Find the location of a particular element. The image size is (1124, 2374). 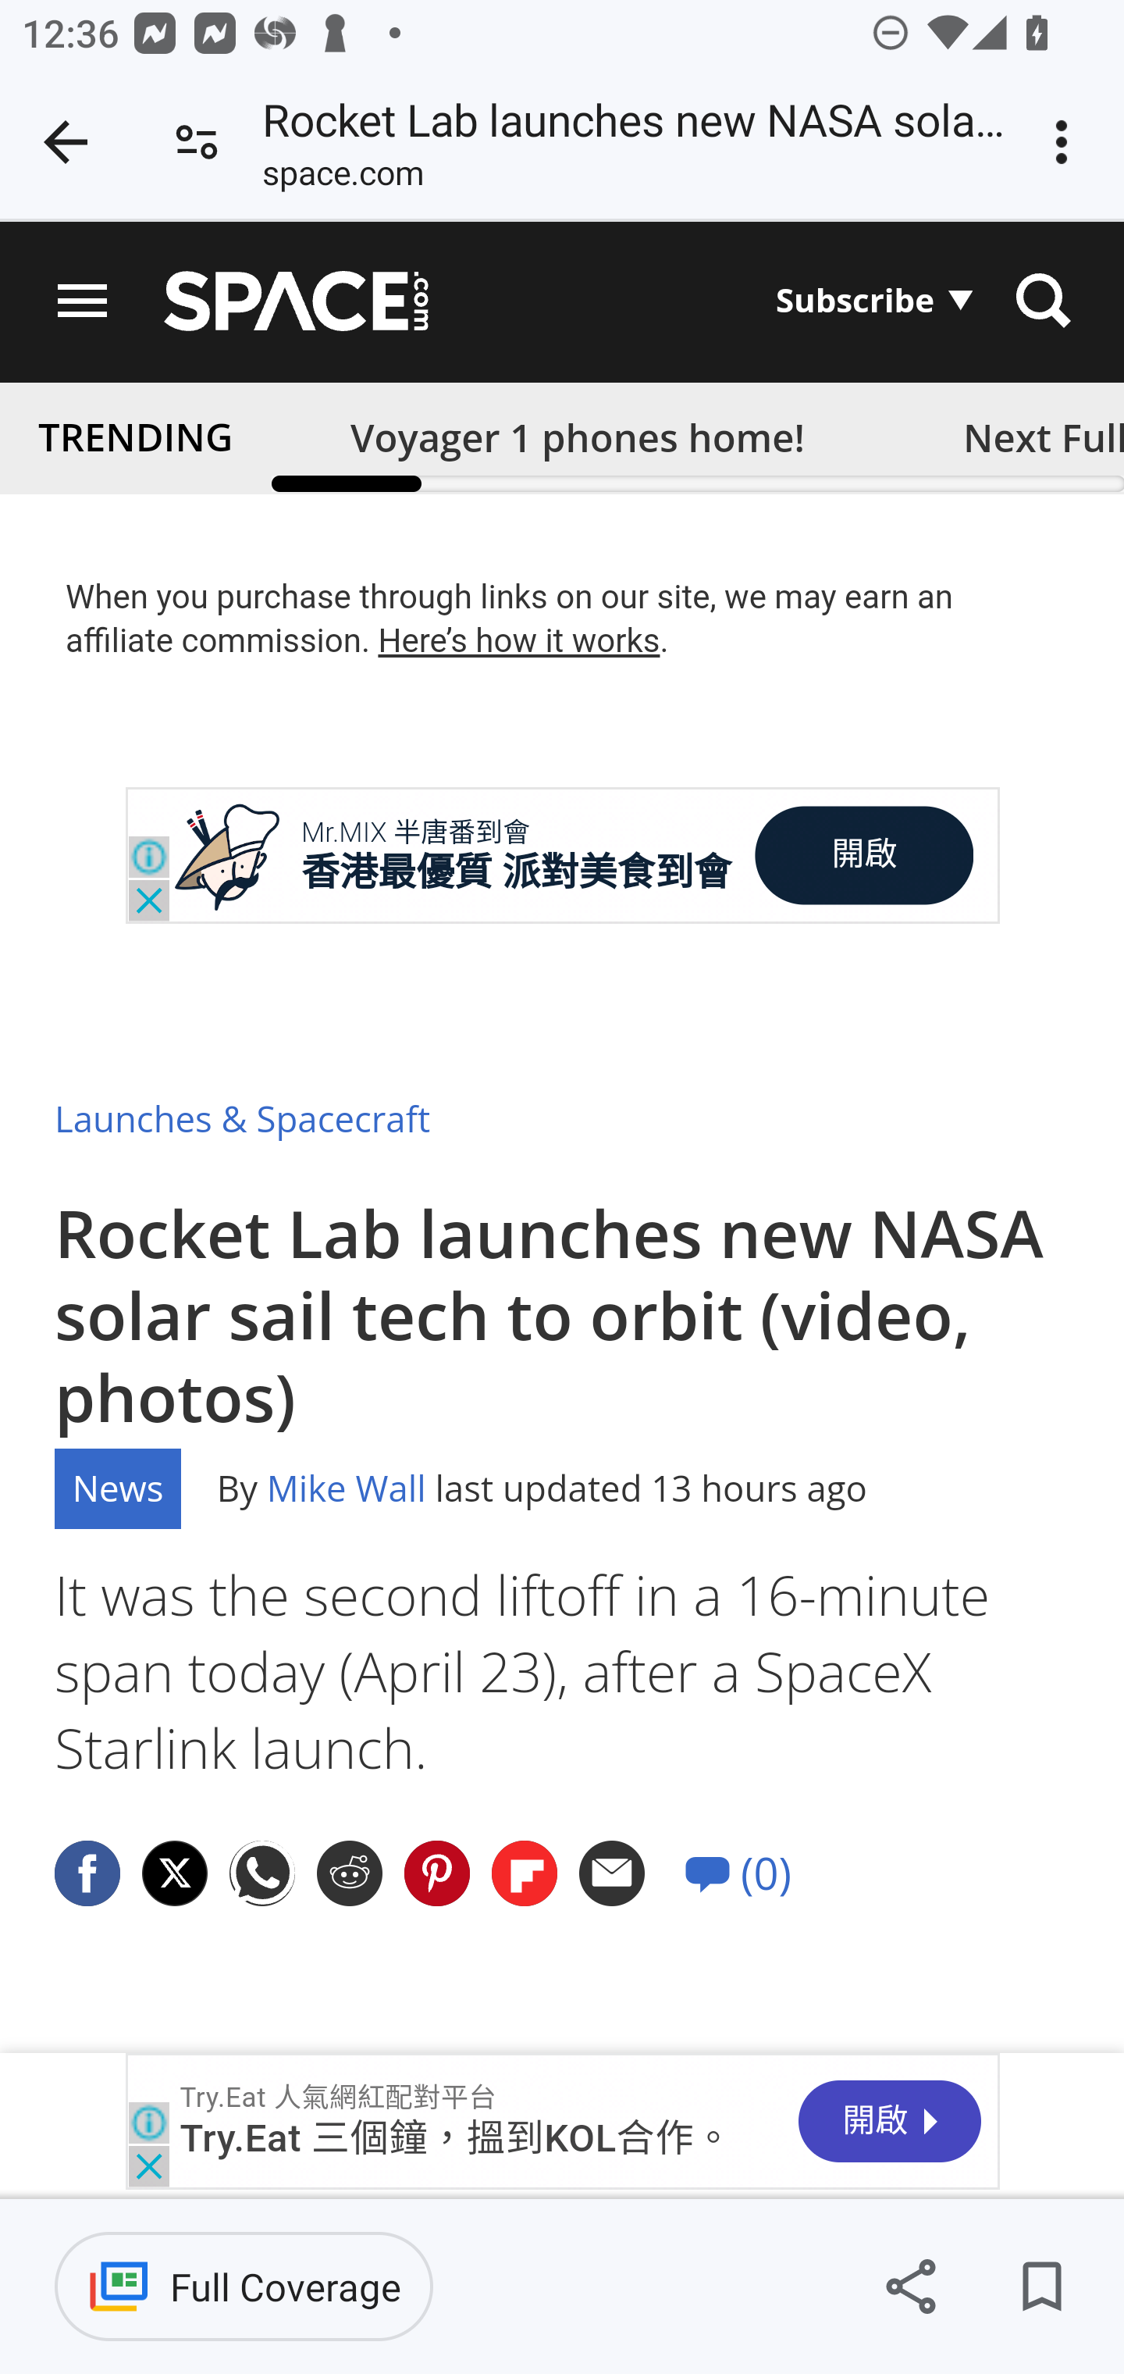

Share this page on Reddit  is located at coordinates (350, 1874).